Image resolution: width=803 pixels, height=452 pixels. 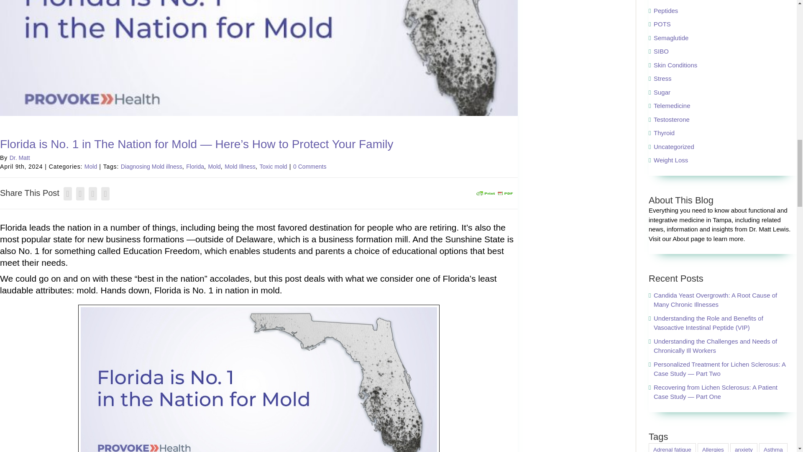 I want to click on Posts by Dr. Matt, so click(x=20, y=157).